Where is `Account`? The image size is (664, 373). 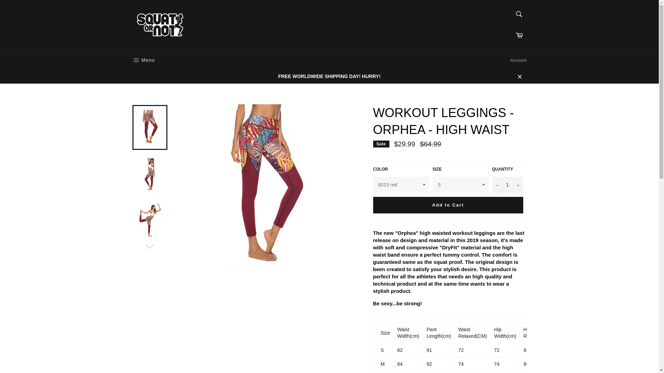 Account is located at coordinates (143, 60).